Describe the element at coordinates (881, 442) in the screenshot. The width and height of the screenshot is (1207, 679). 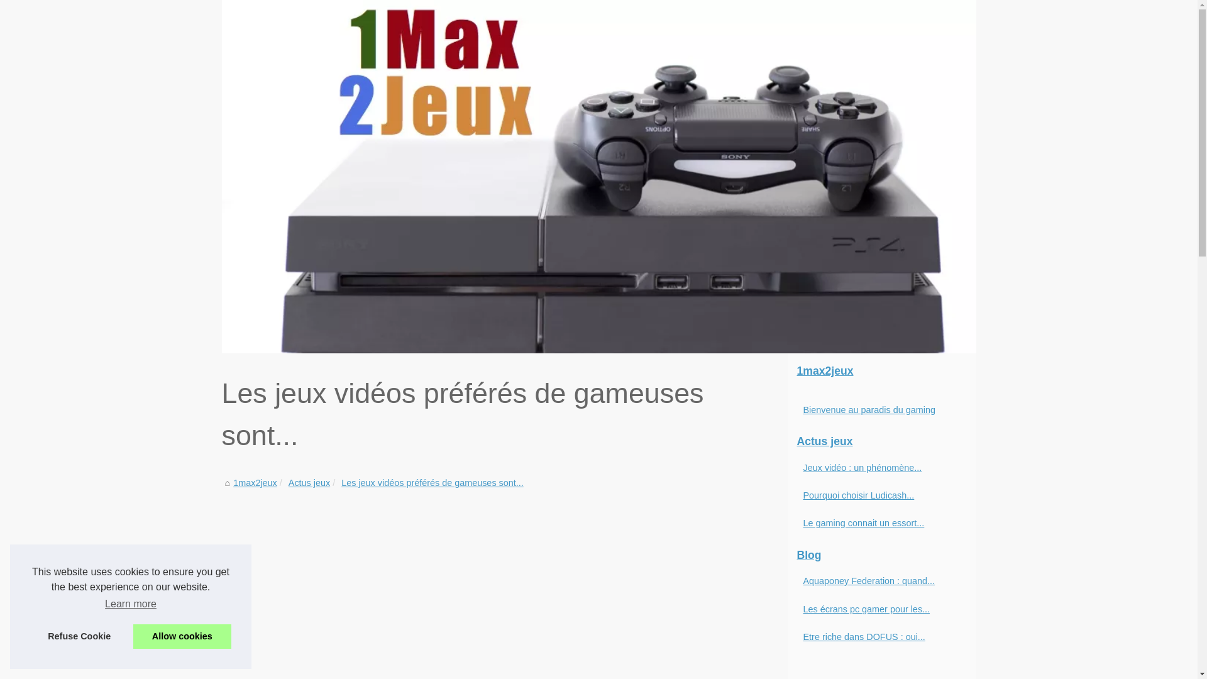
I see `Actus jeux` at that location.